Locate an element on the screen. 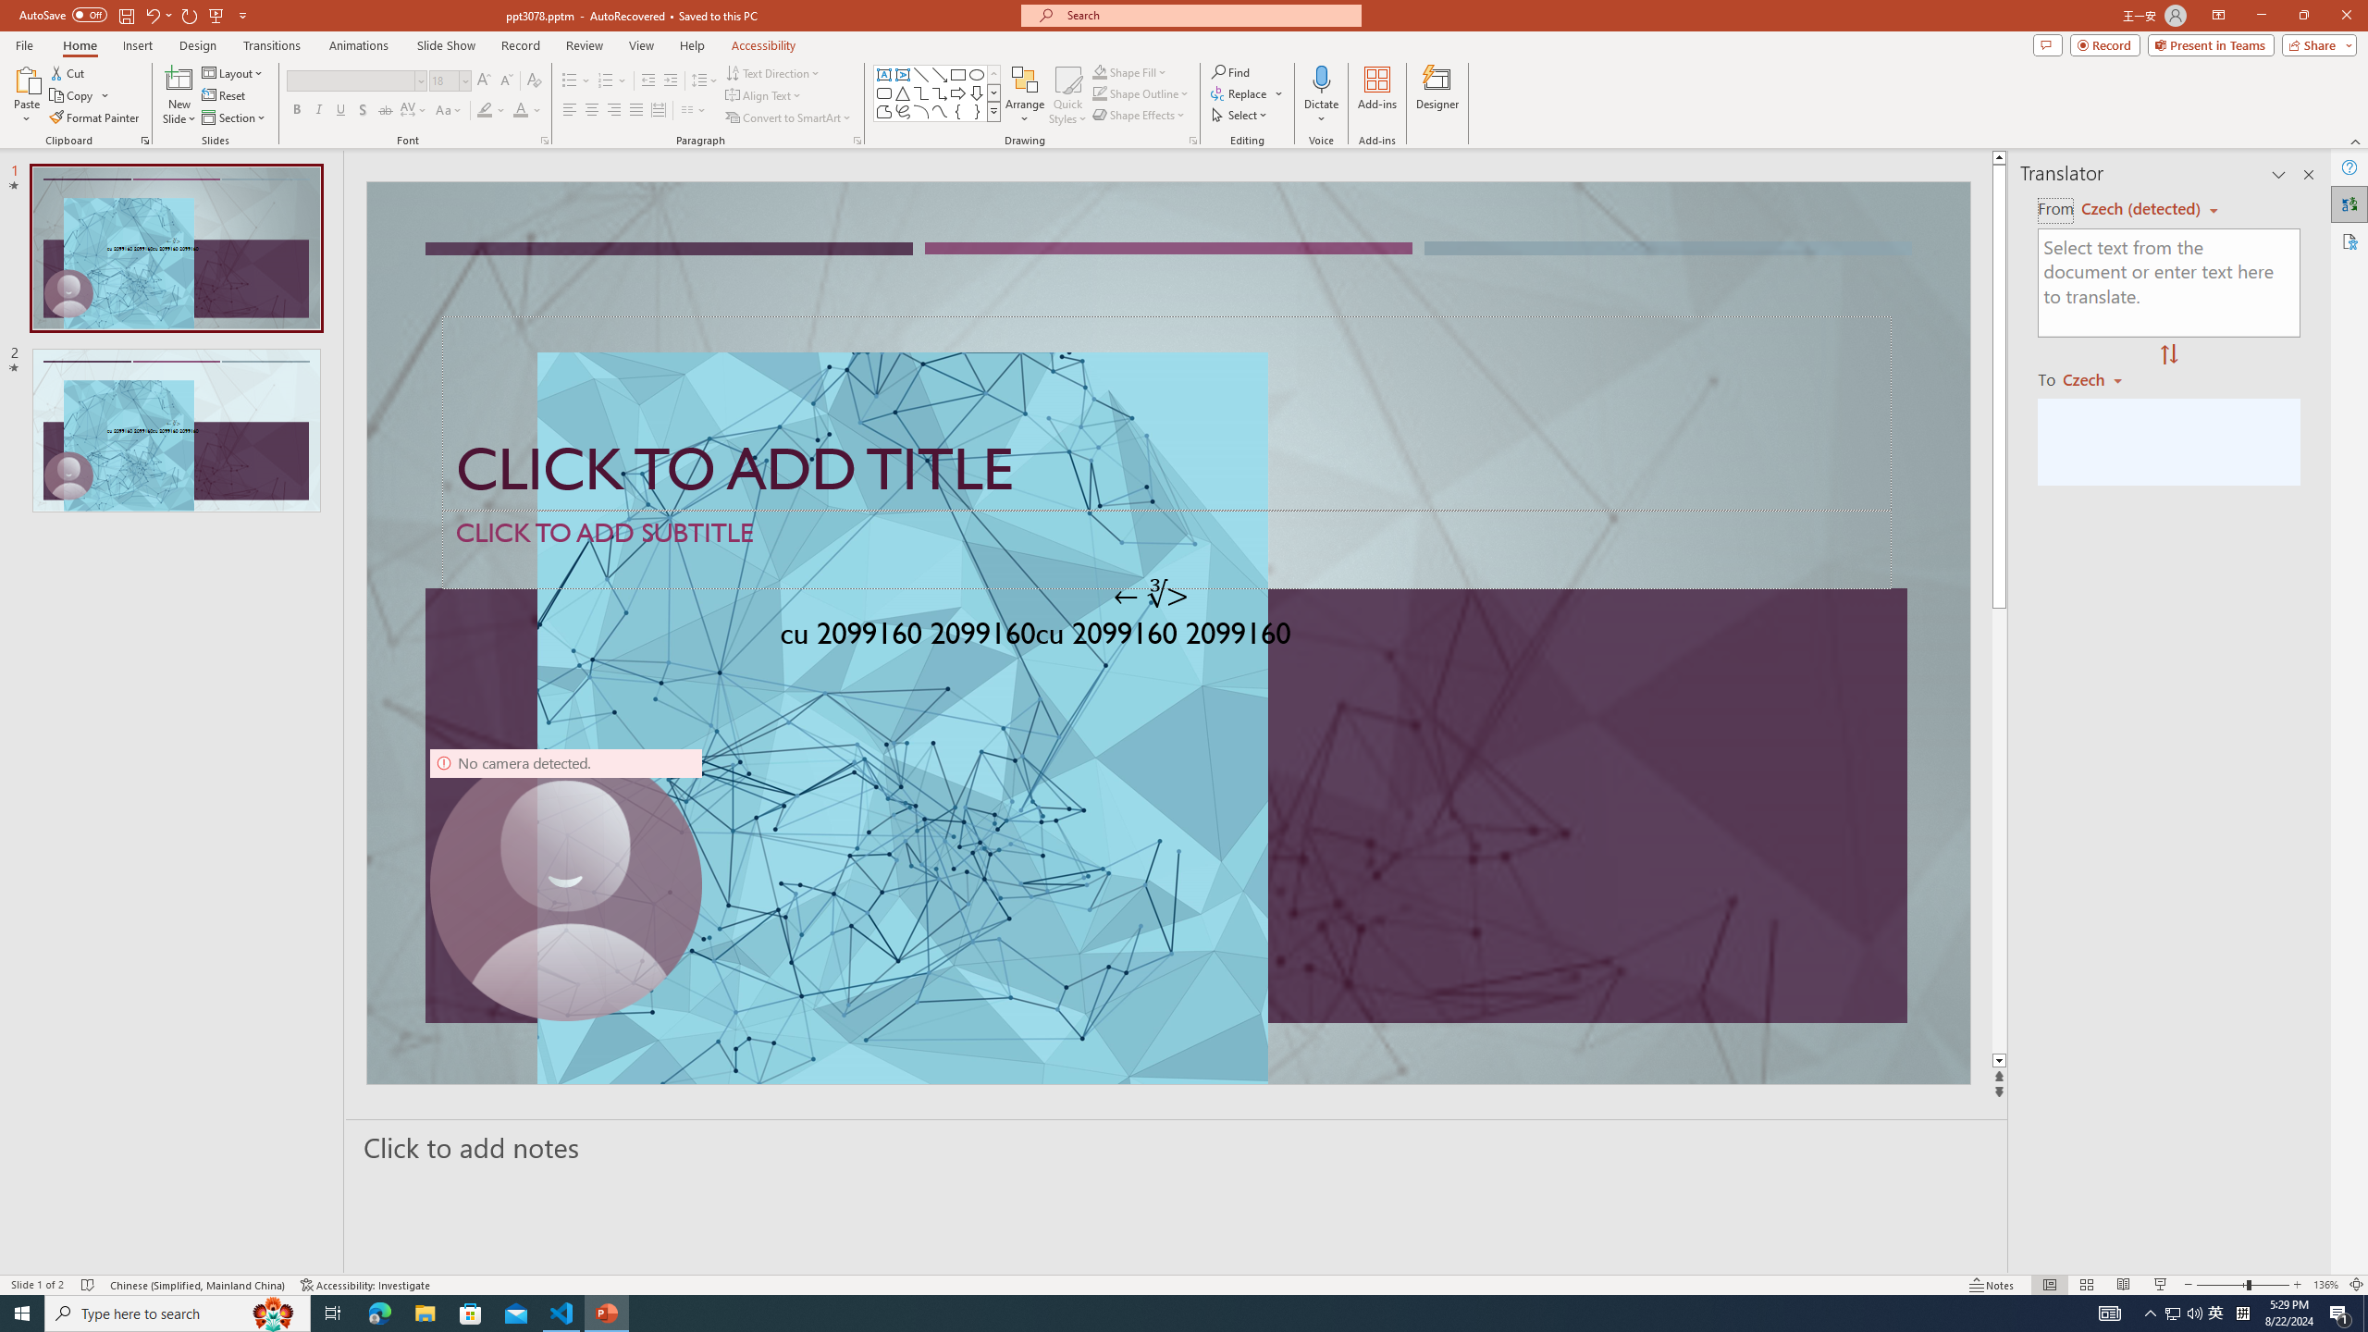  Select is located at coordinates (1240, 115).